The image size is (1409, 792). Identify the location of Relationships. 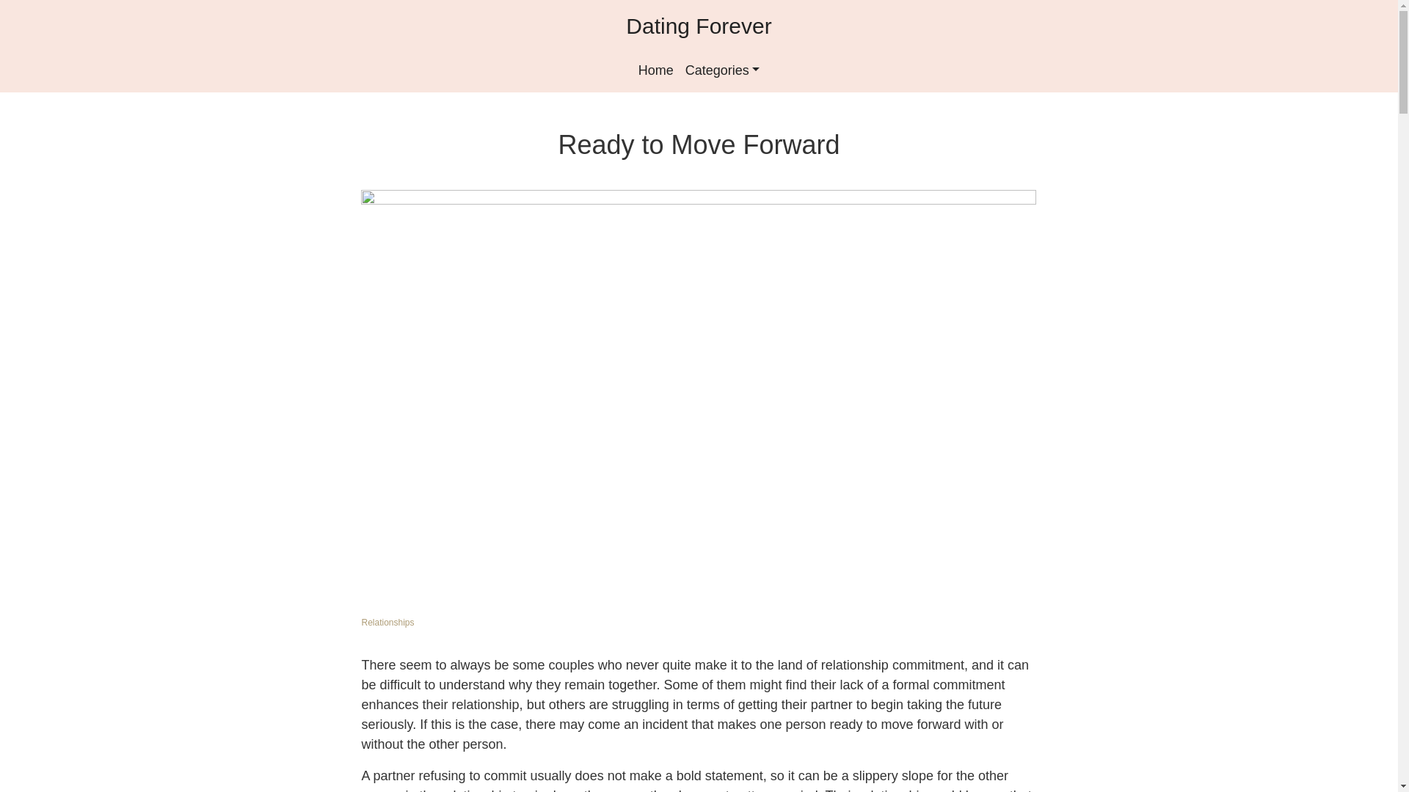
(387, 623).